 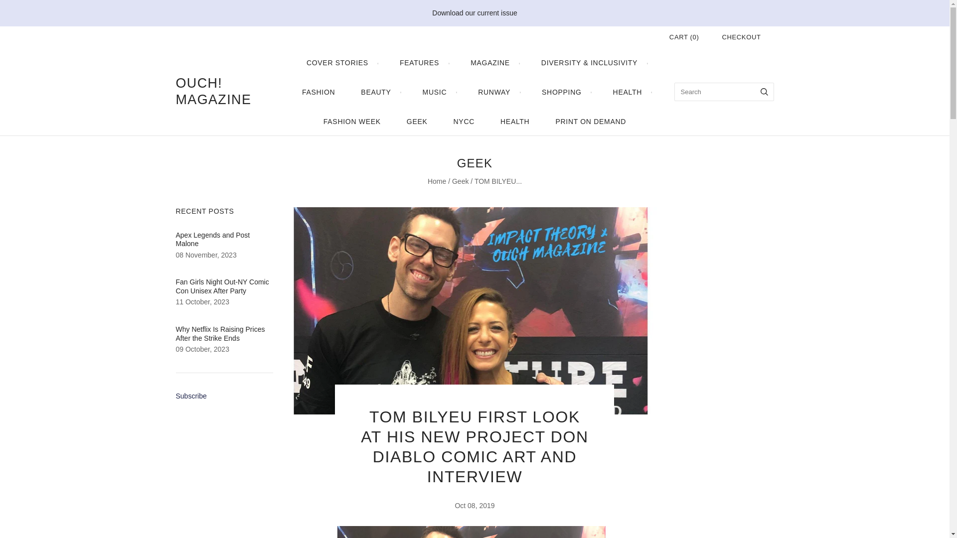 I want to click on OUCH! MAGAZINE, so click(x=225, y=92).